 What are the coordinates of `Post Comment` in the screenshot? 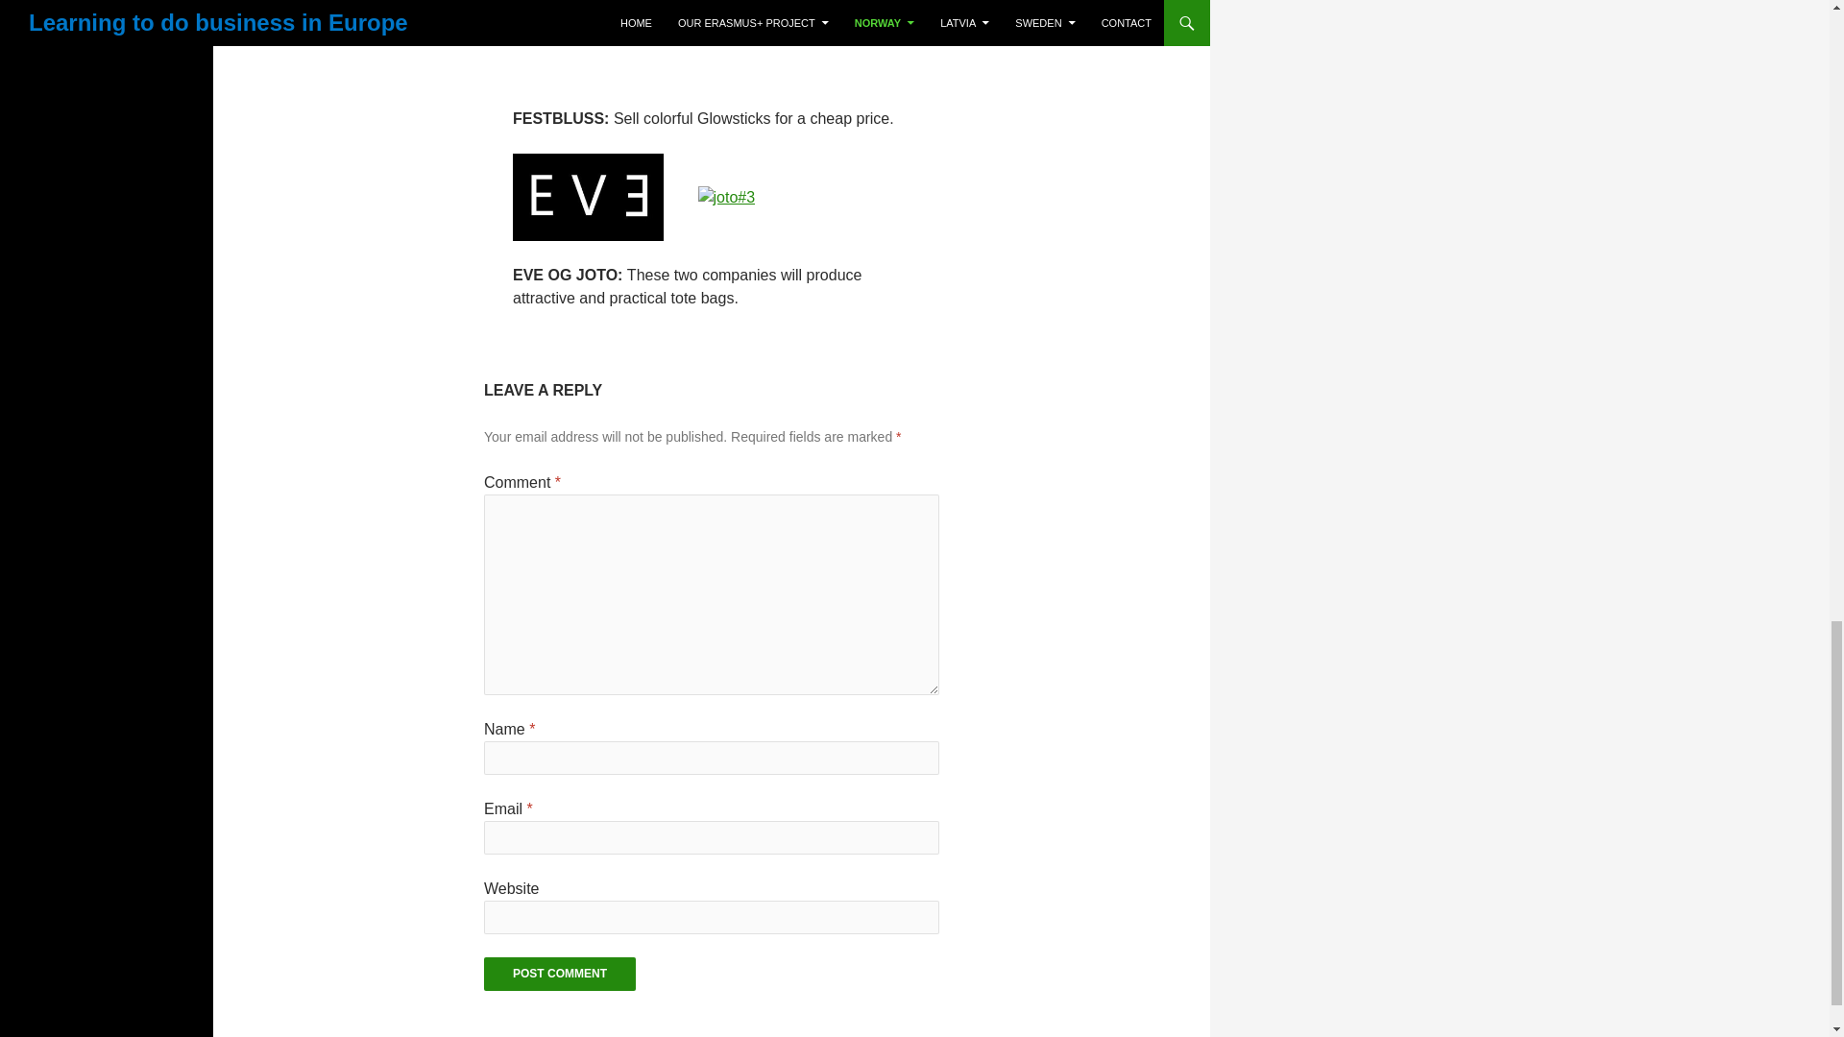 It's located at (559, 974).